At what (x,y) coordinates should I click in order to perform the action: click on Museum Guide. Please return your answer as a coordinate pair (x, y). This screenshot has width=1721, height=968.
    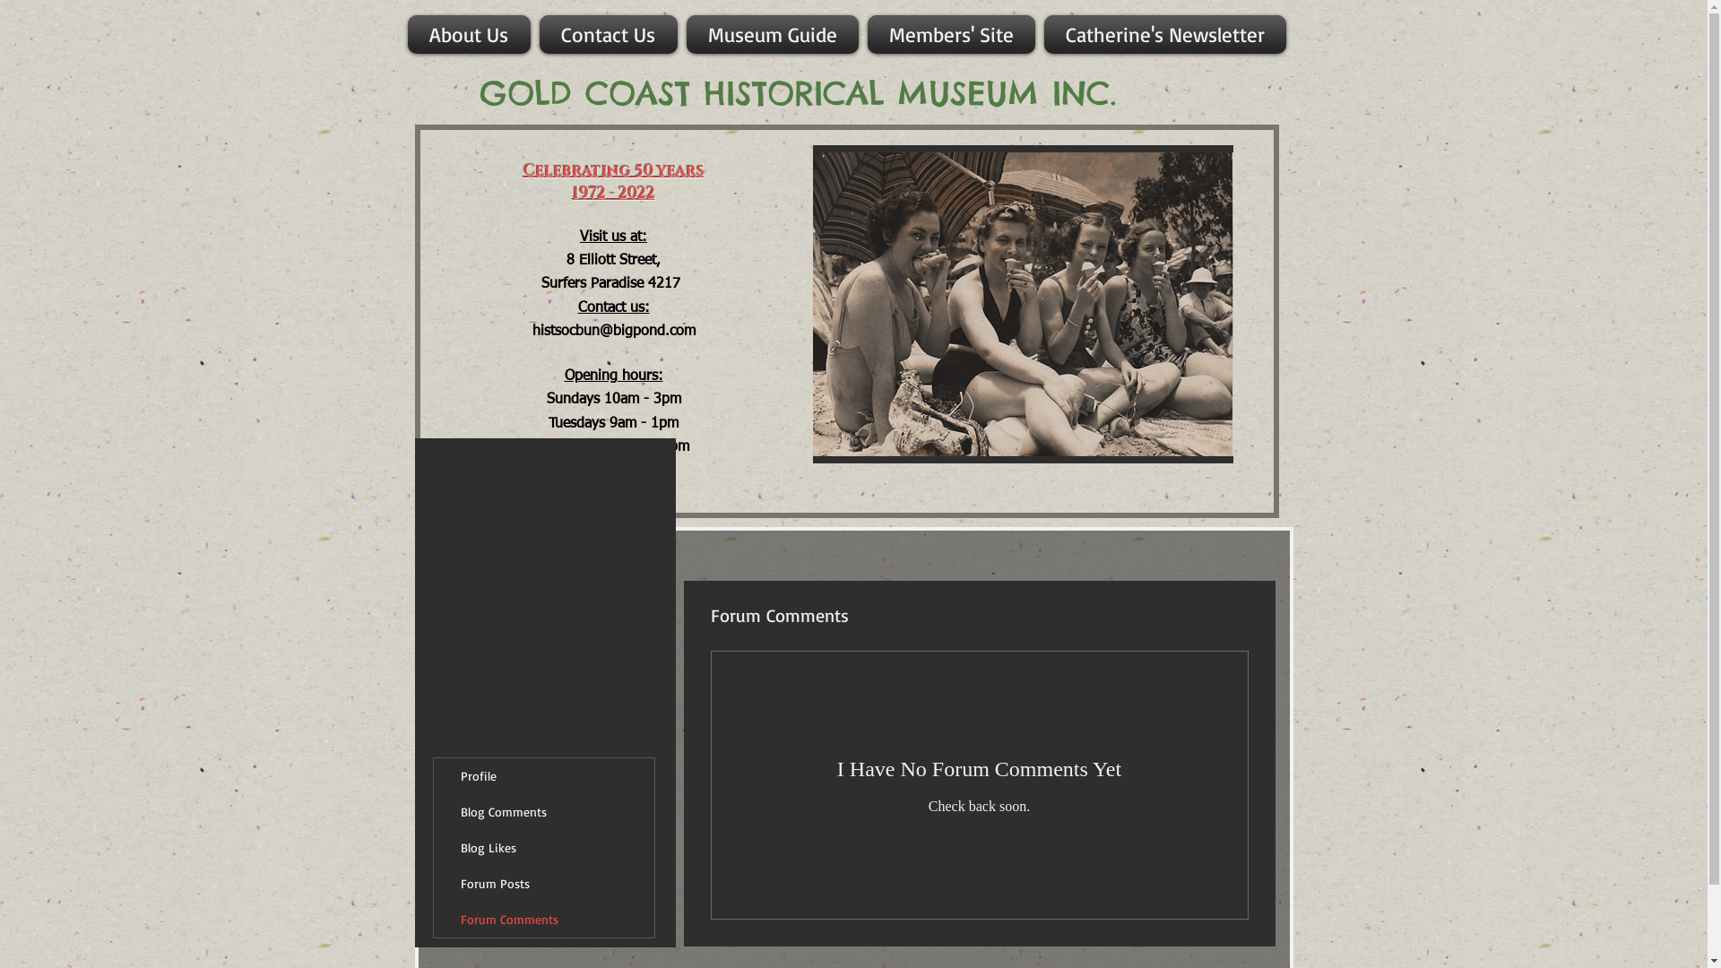
    Looking at the image, I should click on (772, 34).